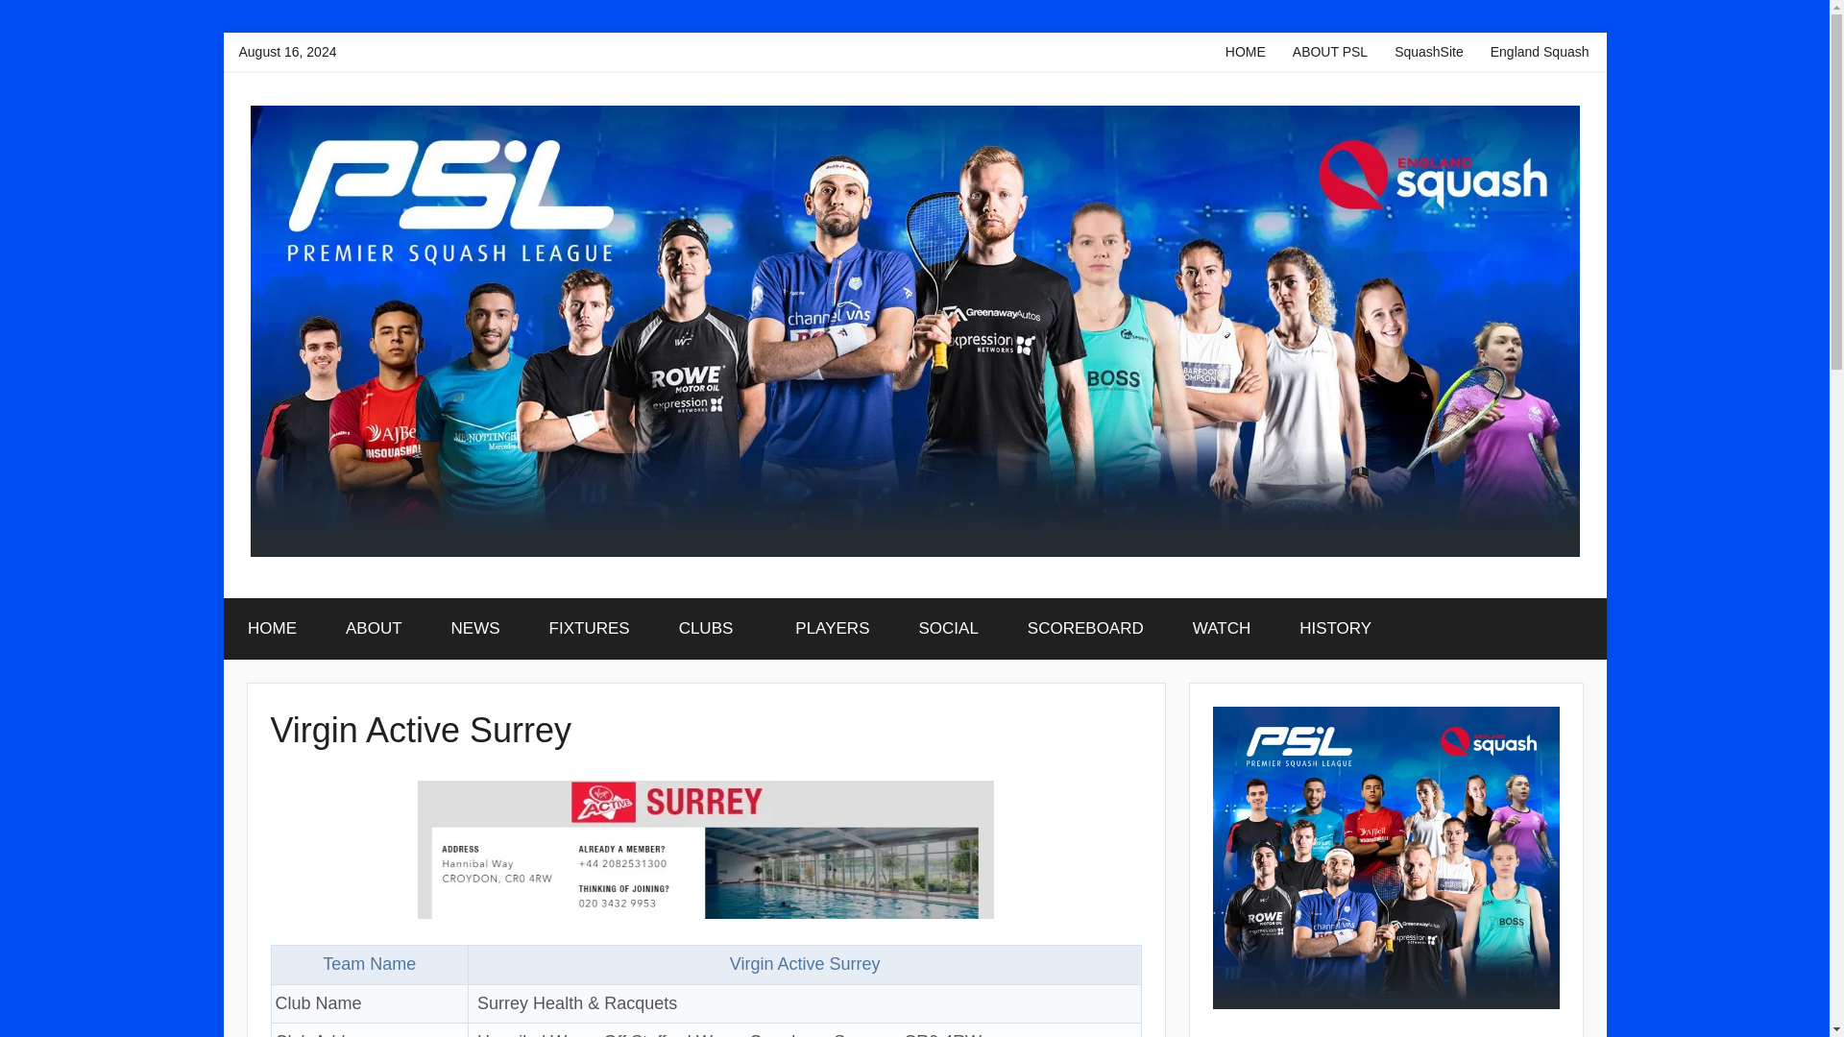  I want to click on ABOUT PSL, so click(1330, 52).